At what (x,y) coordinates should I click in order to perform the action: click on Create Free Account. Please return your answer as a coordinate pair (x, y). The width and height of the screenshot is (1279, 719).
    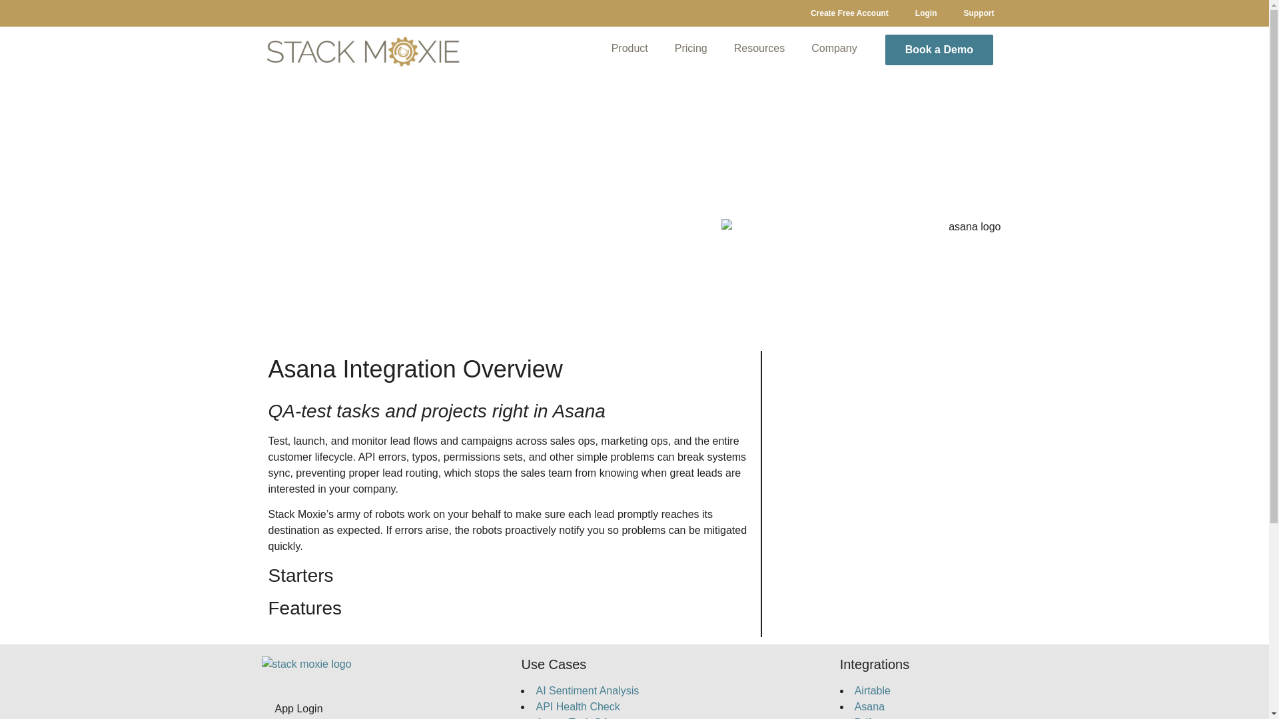
    Looking at the image, I should click on (849, 13).